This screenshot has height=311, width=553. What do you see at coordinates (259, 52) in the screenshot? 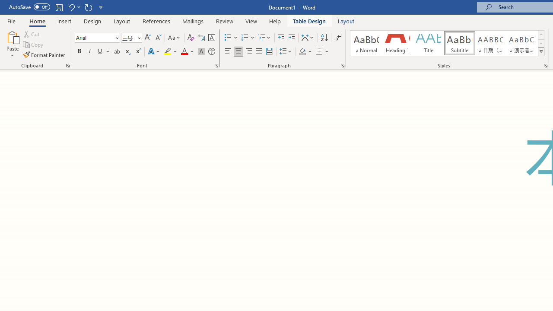
I see `Justify` at bounding box center [259, 52].